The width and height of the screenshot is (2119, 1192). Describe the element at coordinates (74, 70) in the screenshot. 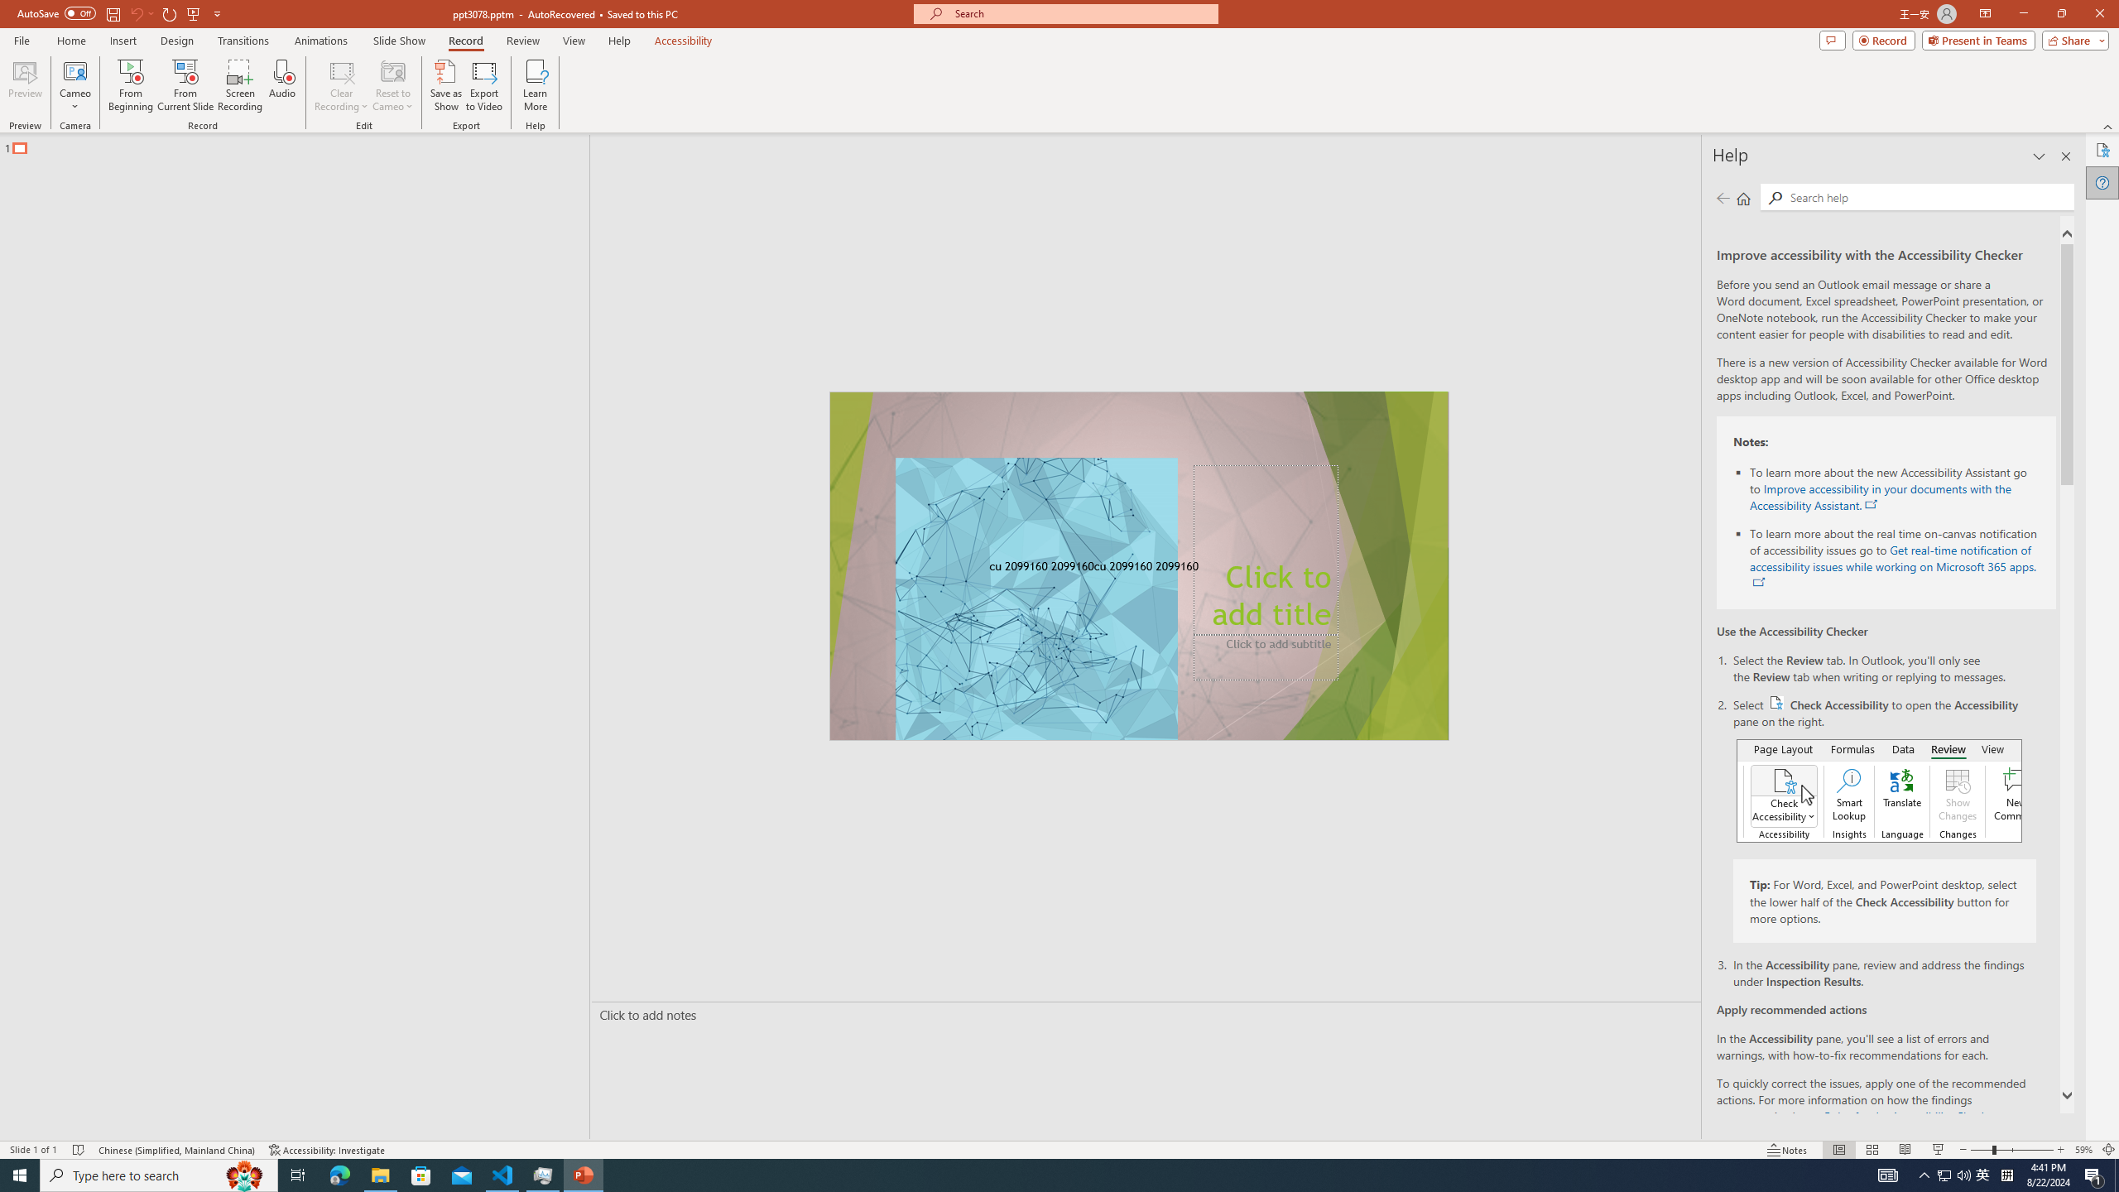

I see `Cameo` at that location.